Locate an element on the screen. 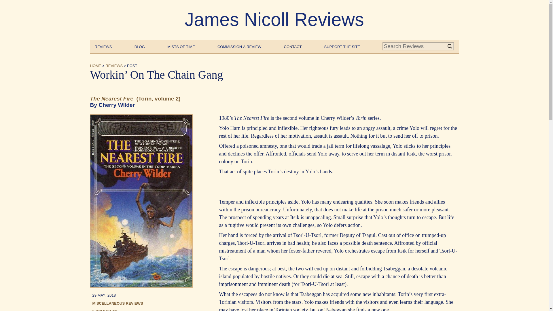  5 comments is located at coordinates (105, 310).